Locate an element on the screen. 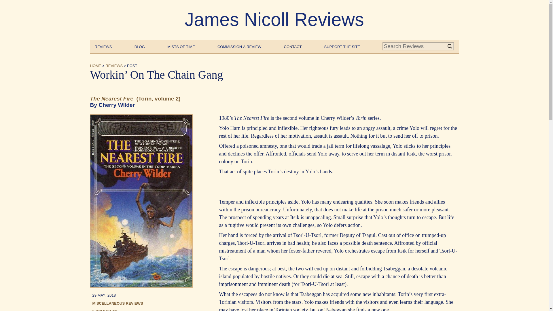  5 comments is located at coordinates (105, 310).